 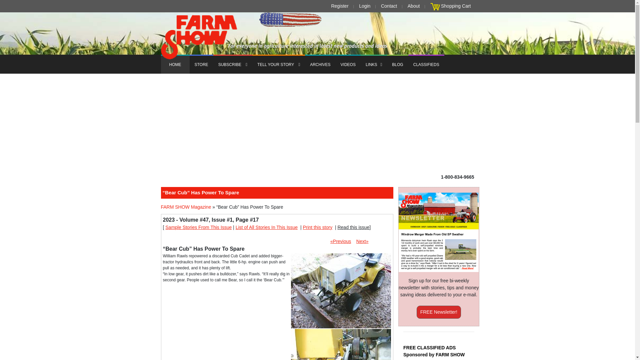 I want to click on SUBSCRIBE, so click(x=233, y=64).